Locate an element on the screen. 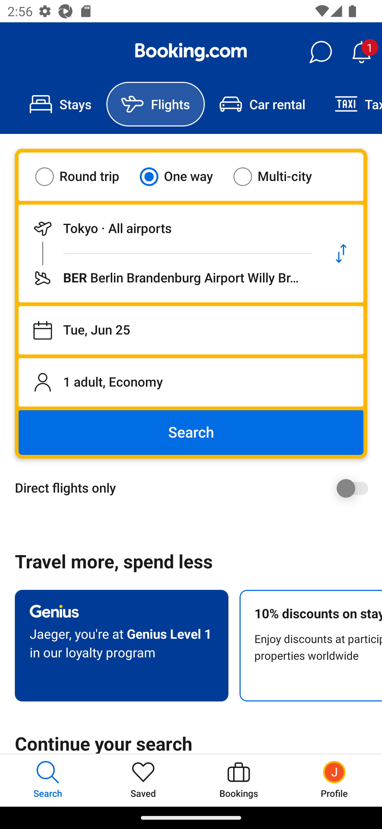 This screenshot has width=382, height=829. Messages is located at coordinates (320, 52).